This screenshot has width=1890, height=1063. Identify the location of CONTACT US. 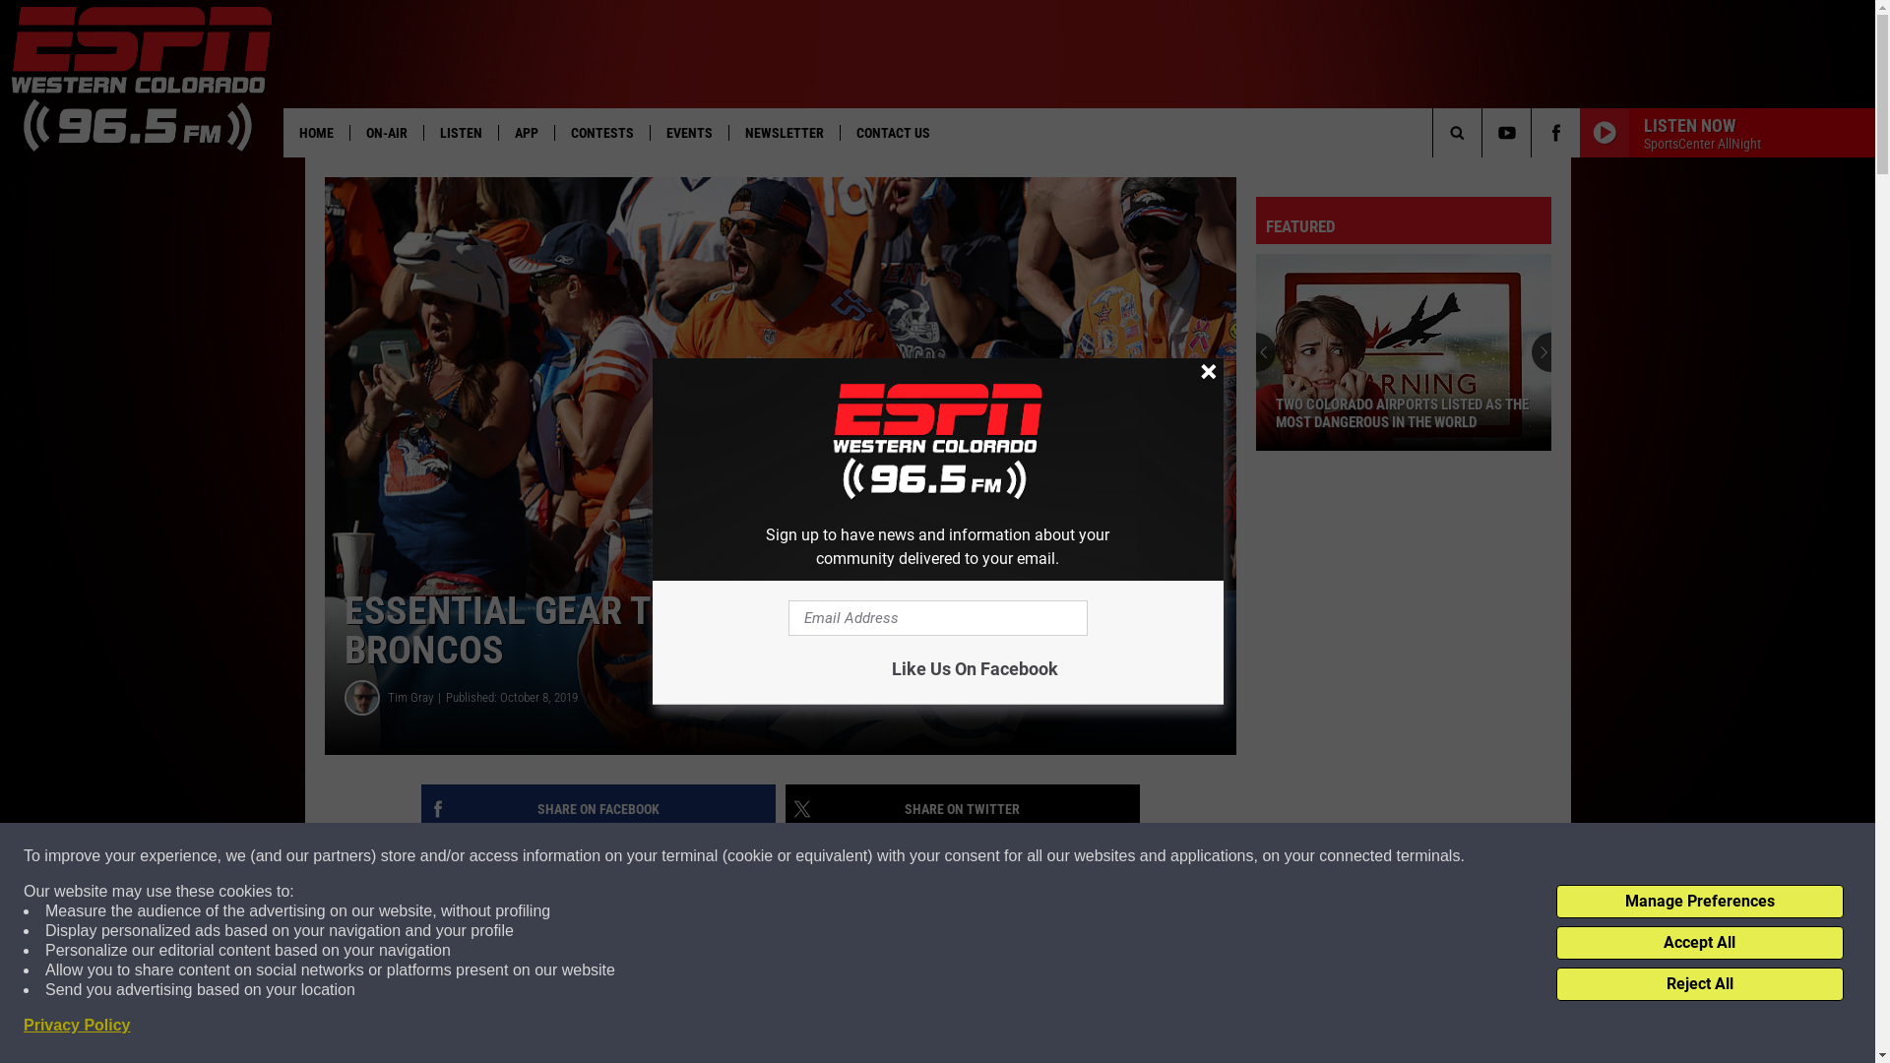
(893, 133).